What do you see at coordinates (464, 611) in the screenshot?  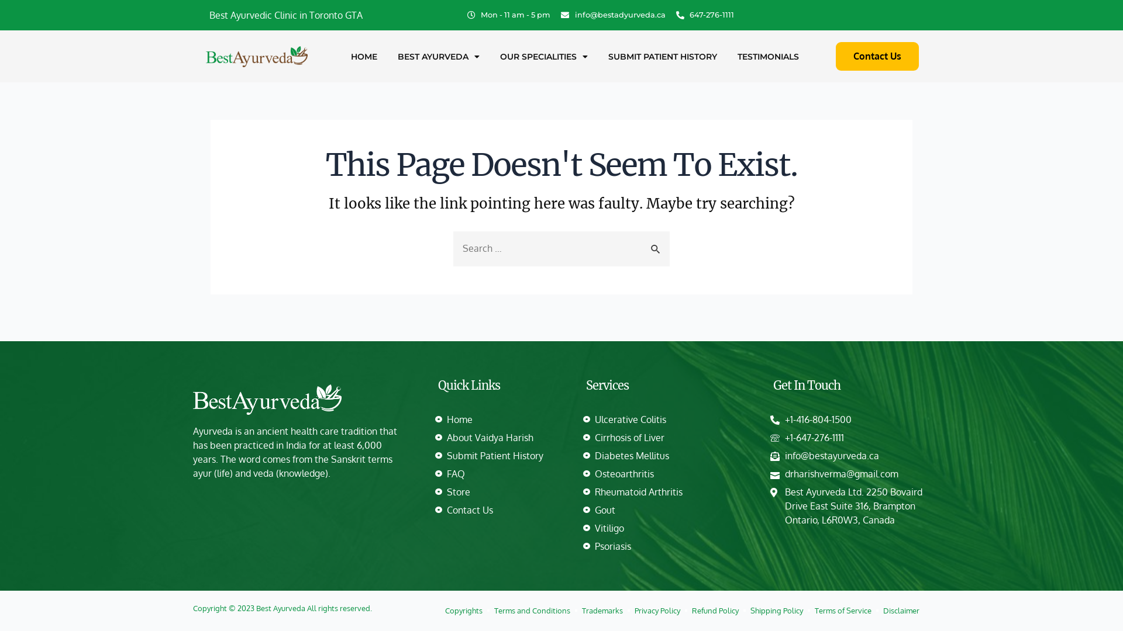 I see `Copyrights` at bounding box center [464, 611].